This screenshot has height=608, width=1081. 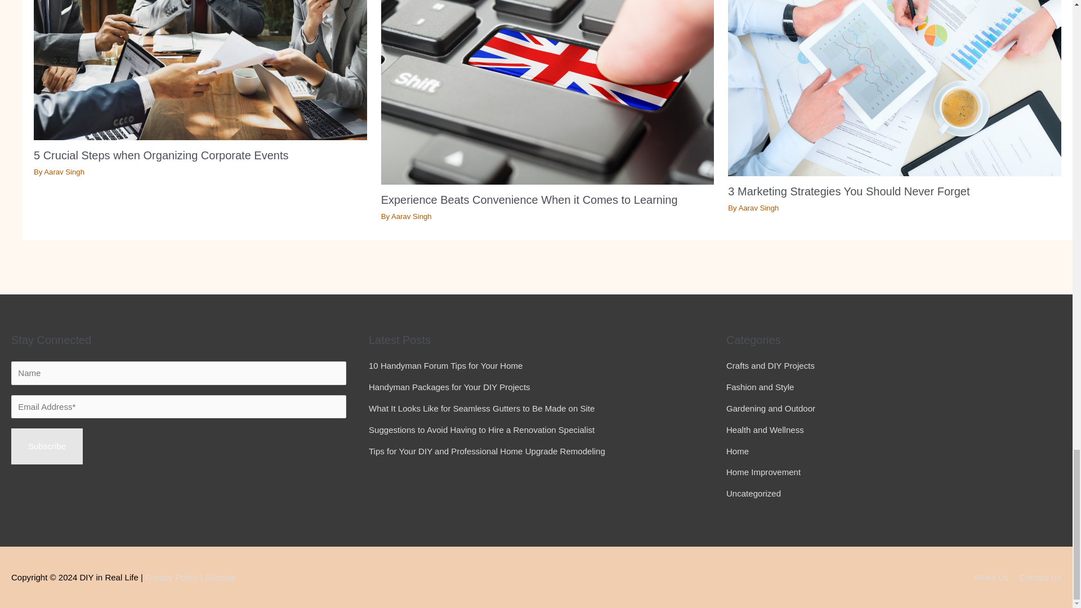 I want to click on 5 Crucial Steps when Organizing Corporate Events, so click(x=161, y=155).